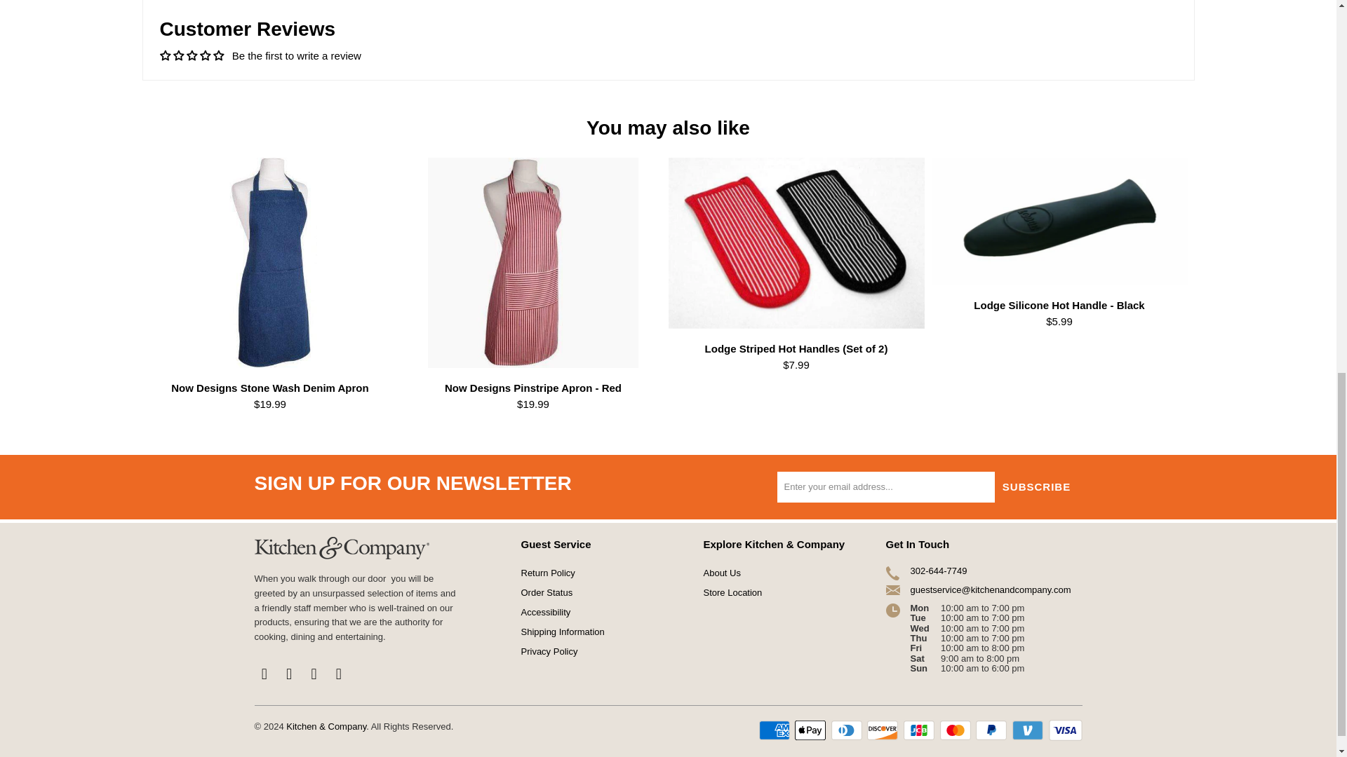 The image size is (1347, 757). Describe the element at coordinates (847, 730) in the screenshot. I see `Diners Club` at that location.